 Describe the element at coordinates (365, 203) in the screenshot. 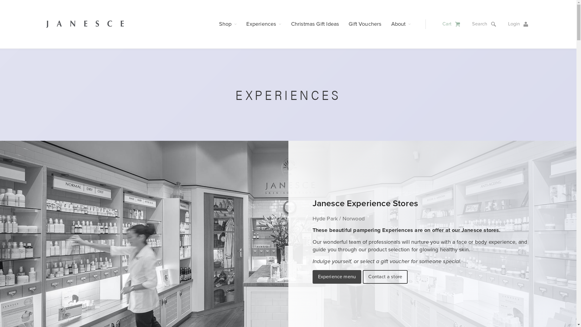

I see `Janesce Experience Stores` at that location.